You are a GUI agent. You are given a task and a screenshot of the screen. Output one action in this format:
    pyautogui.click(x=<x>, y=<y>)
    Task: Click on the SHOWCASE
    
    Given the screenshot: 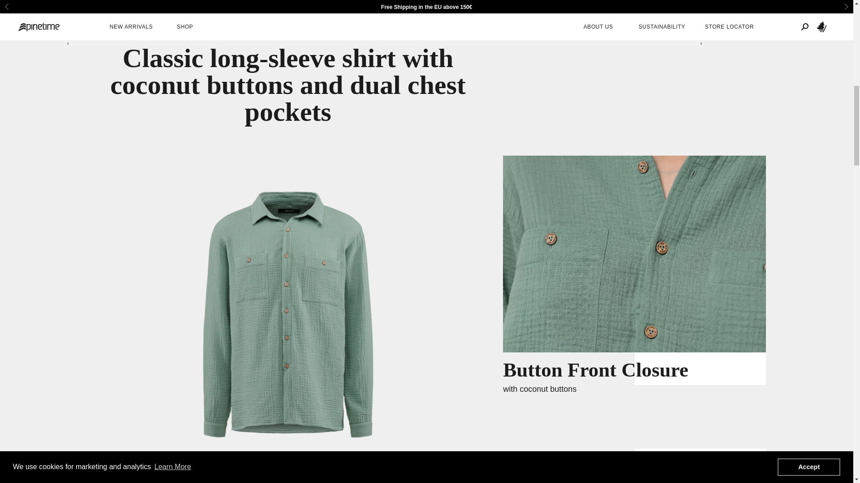 What is the action you would take?
    pyautogui.click(x=211, y=1)
    